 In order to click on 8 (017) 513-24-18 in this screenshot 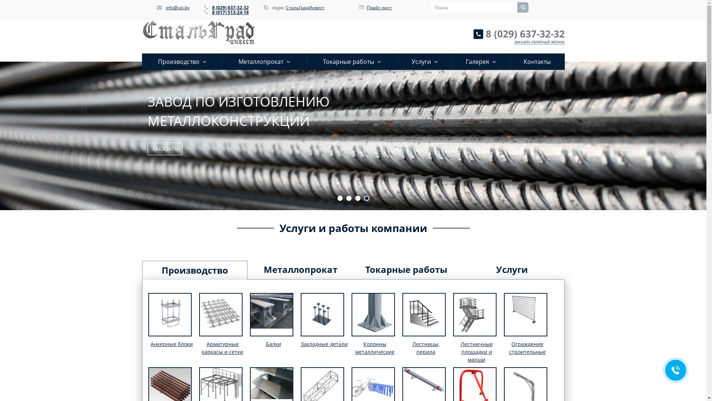, I will do `click(231, 13)`.